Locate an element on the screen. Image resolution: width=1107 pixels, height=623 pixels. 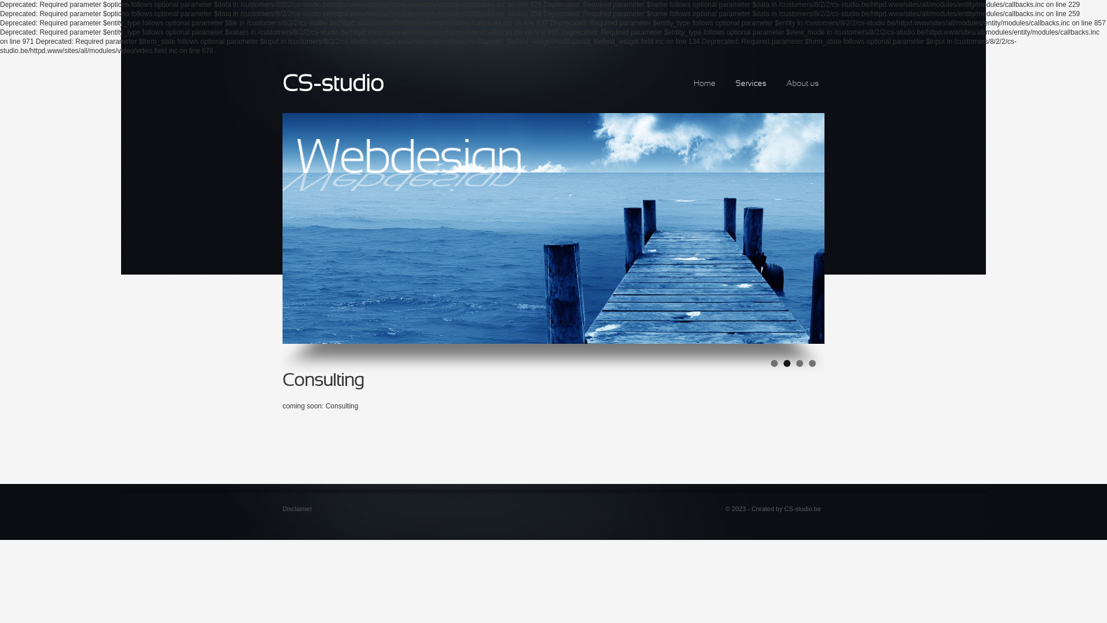
4 is located at coordinates (812, 363).